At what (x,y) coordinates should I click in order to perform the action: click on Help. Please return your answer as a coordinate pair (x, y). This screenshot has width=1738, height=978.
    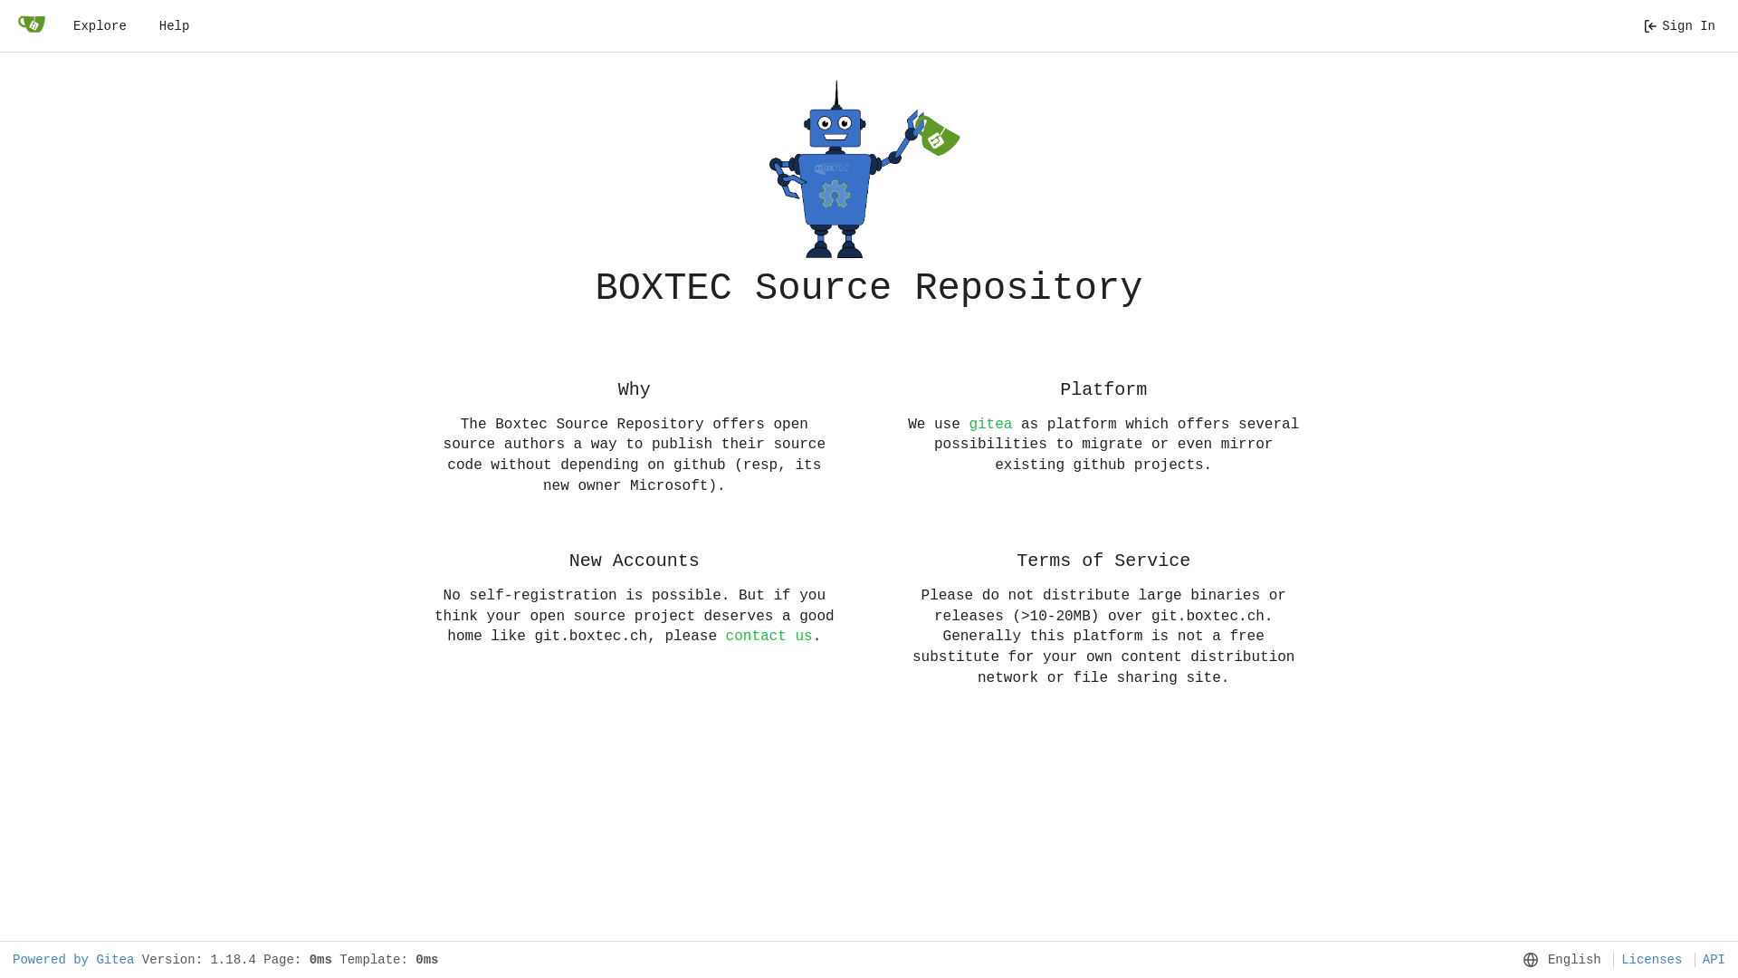
    Looking at the image, I should click on (175, 26).